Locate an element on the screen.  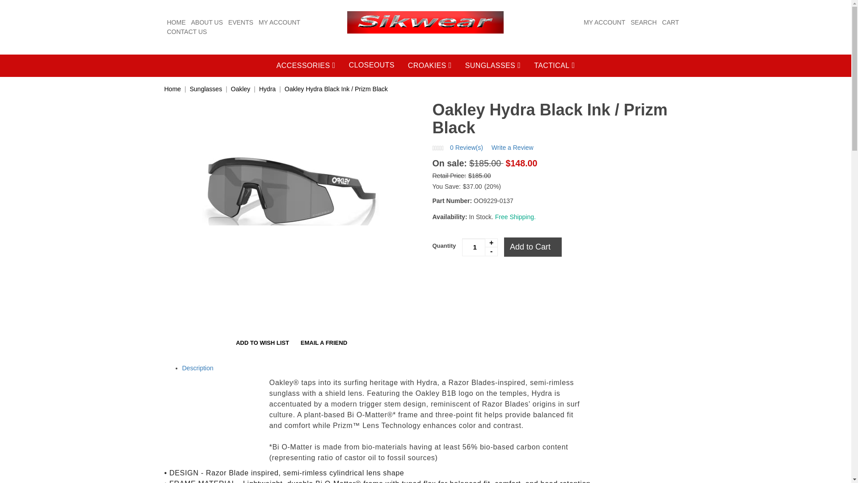
MY ACCOUNT is located at coordinates (604, 22).